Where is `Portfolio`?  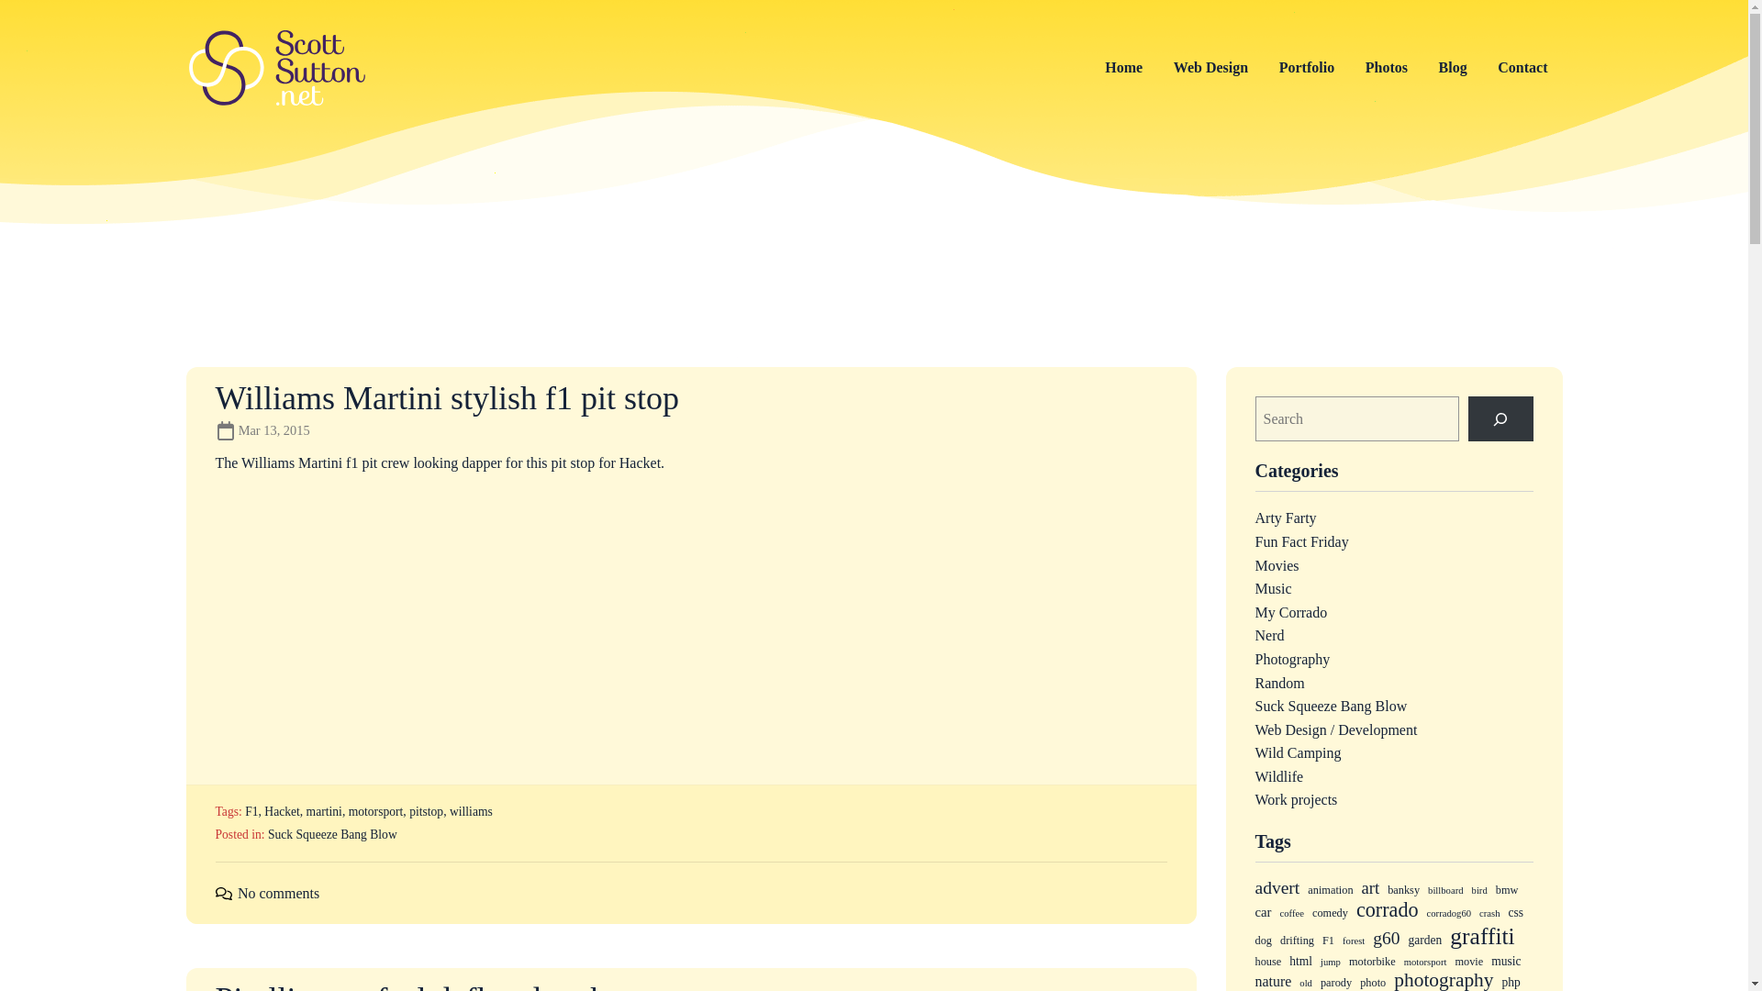 Portfolio is located at coordinates (1307, 68).